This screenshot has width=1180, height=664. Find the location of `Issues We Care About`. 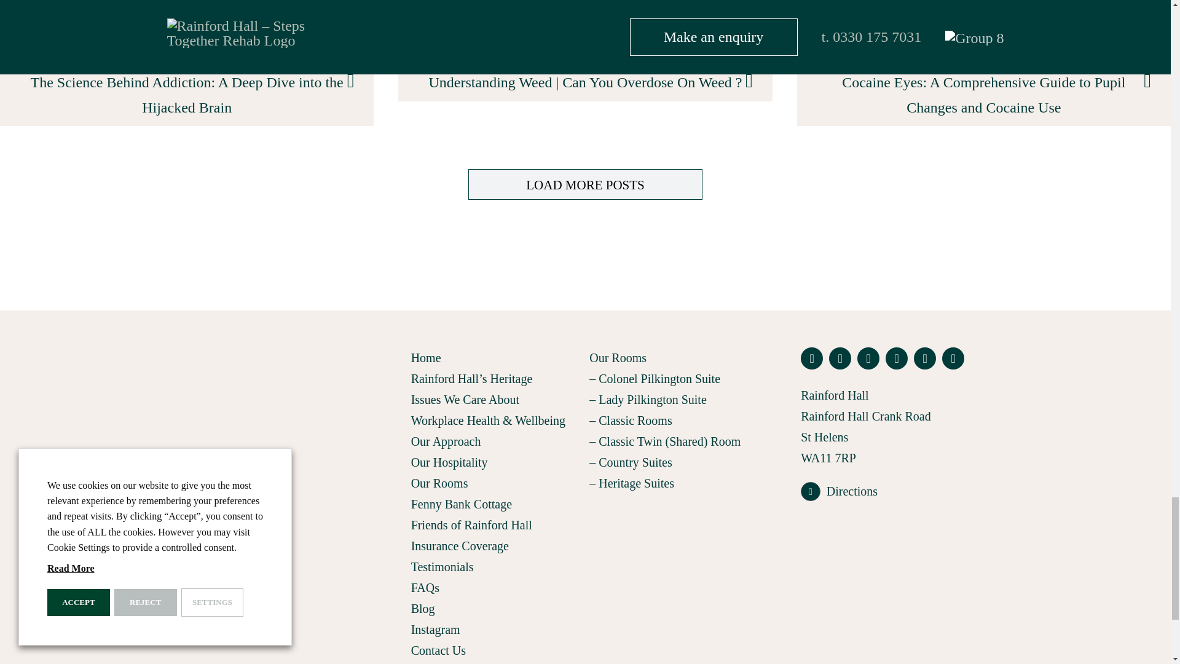

Issues We Care About is located at coordinates (496, 400).